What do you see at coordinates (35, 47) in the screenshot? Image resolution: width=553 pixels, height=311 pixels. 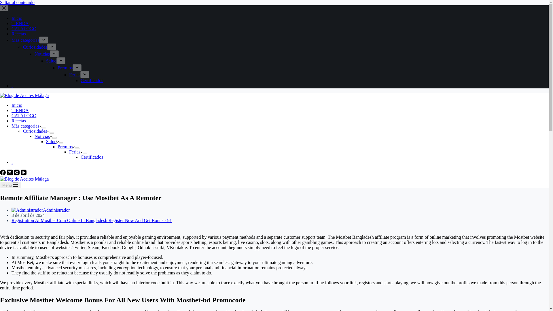 I see `Curiosidades` at bounding box center [35, 47].